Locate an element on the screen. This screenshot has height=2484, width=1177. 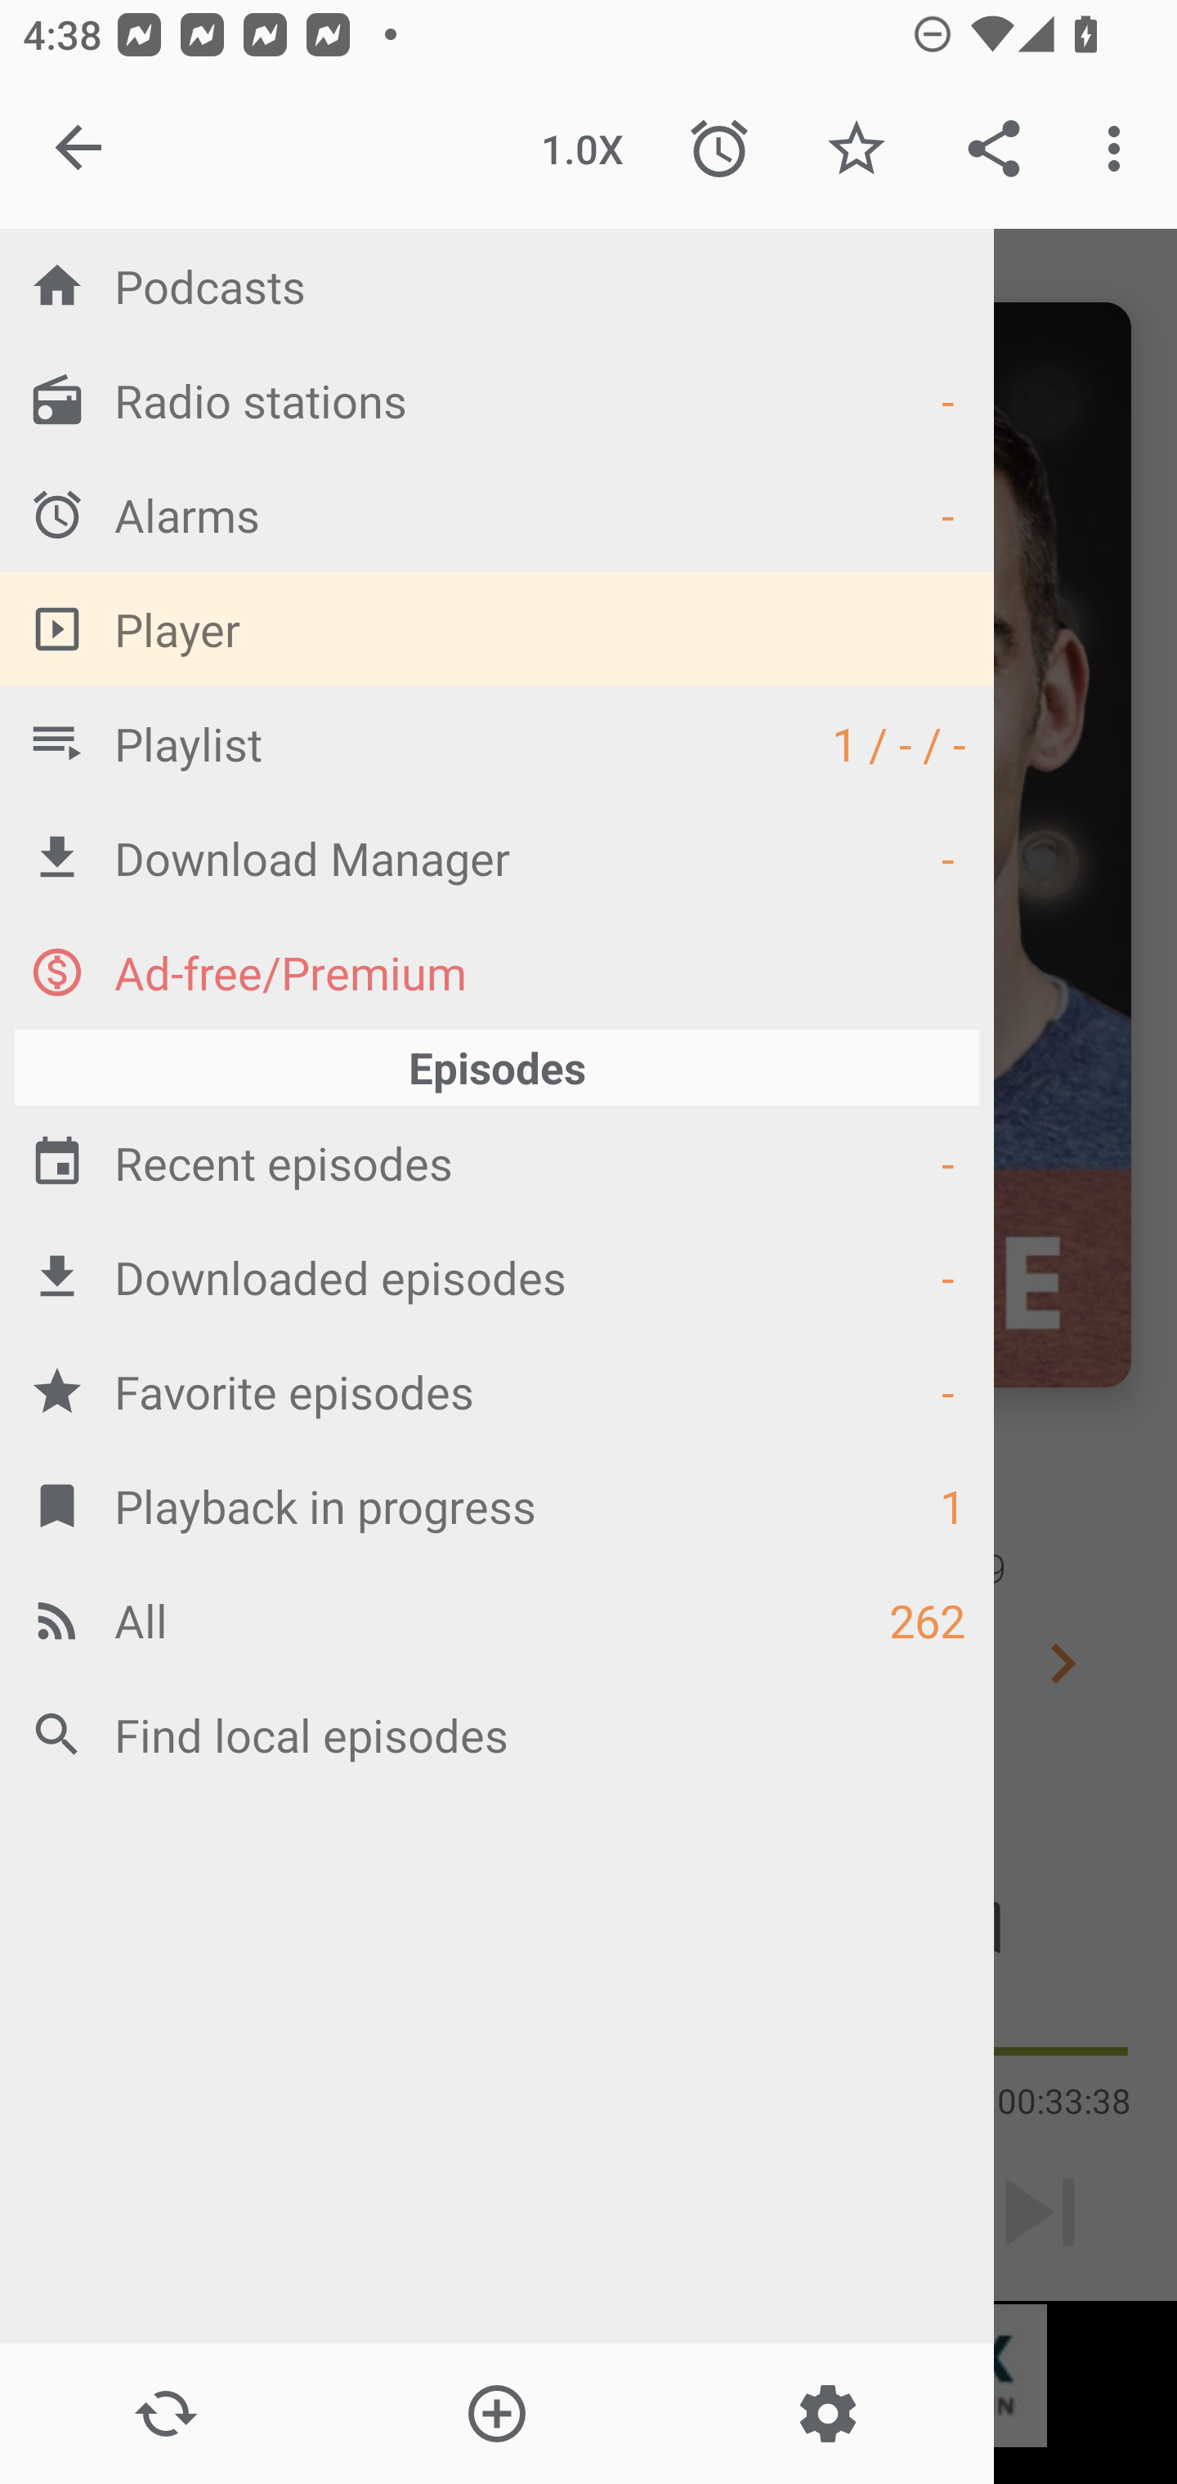
1.0X is located at coordinates (582, 149).